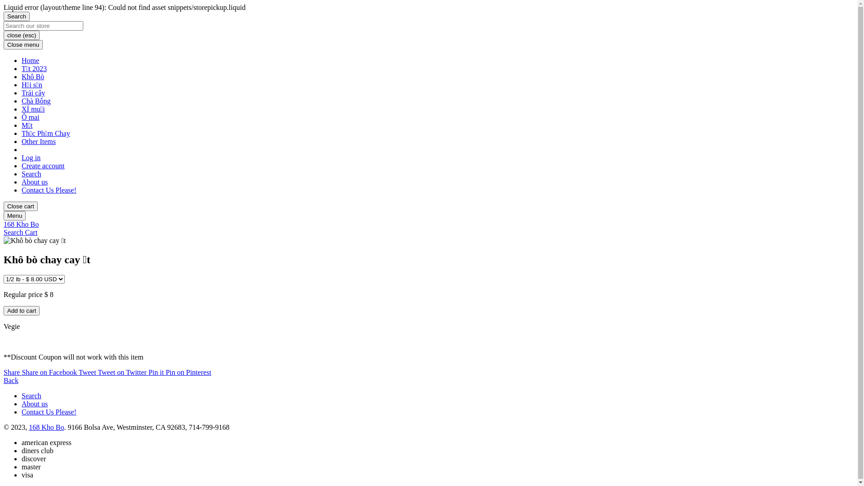 This screenshot has width=864, height=486. What do you see at coordinates (22, 35) in the screenshot?
I see `close (esc)` at bounding box center [22, 35].